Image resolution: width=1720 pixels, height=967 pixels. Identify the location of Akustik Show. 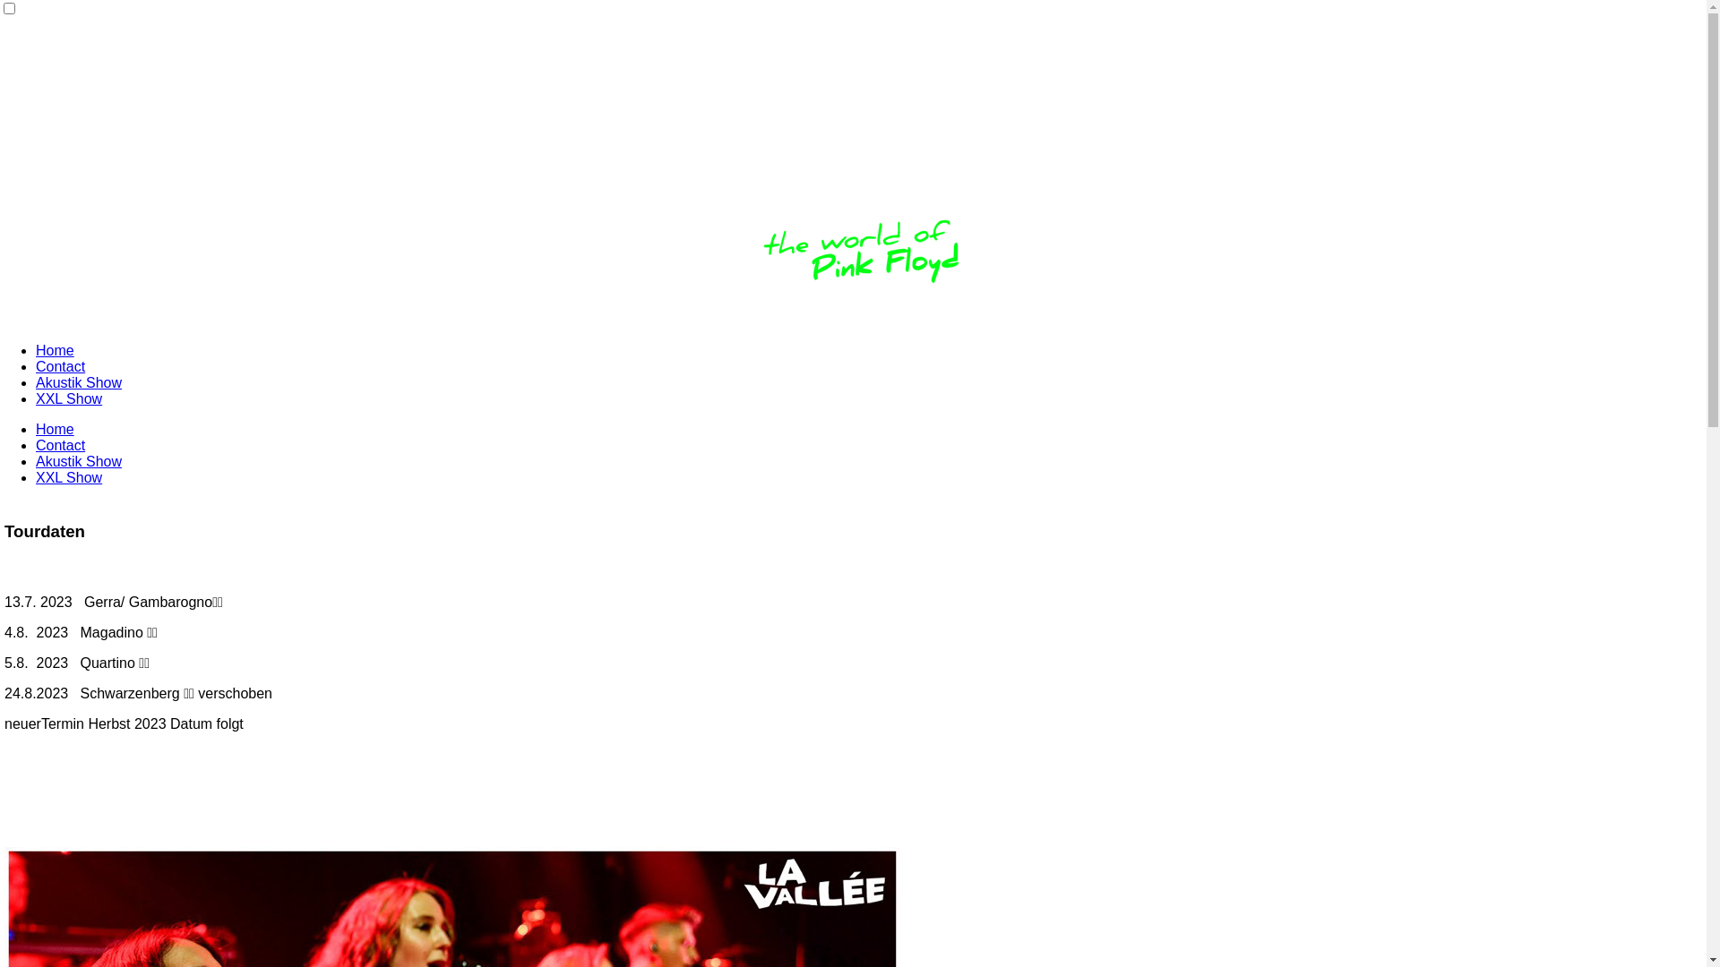
(79, 383).